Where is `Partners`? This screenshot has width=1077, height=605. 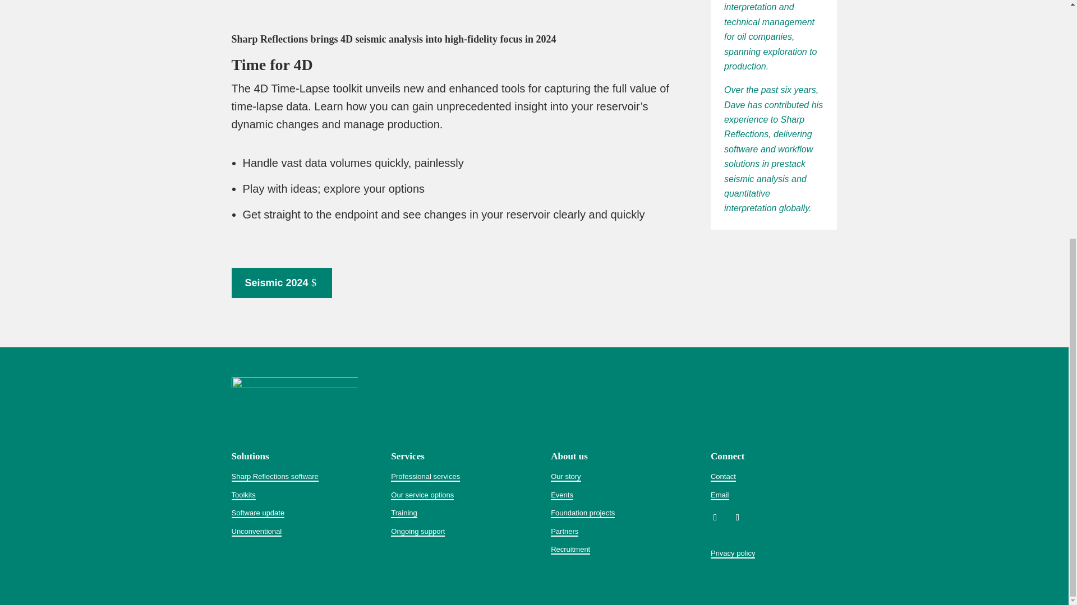
Partners is located at coordinates (564, 531).